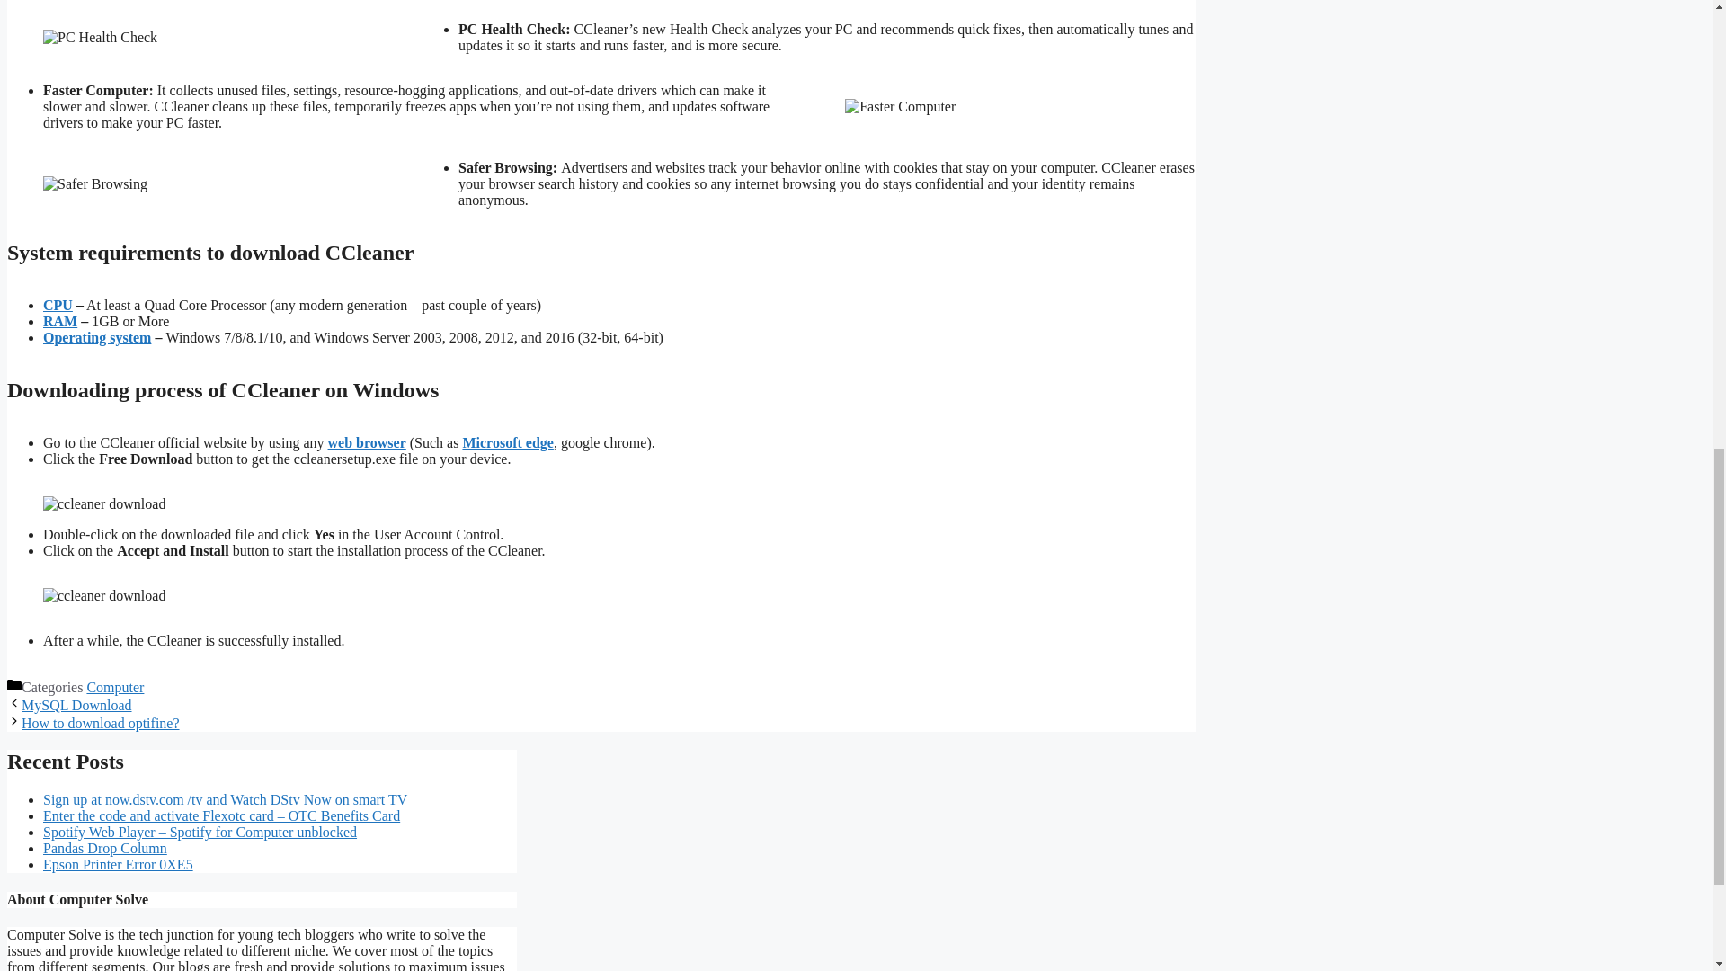 Image resolution: width=1726 pixels, height=971 pixels. Describe the element at coordinates (60, 321) in the screenshot. I see `RAM` at that location.